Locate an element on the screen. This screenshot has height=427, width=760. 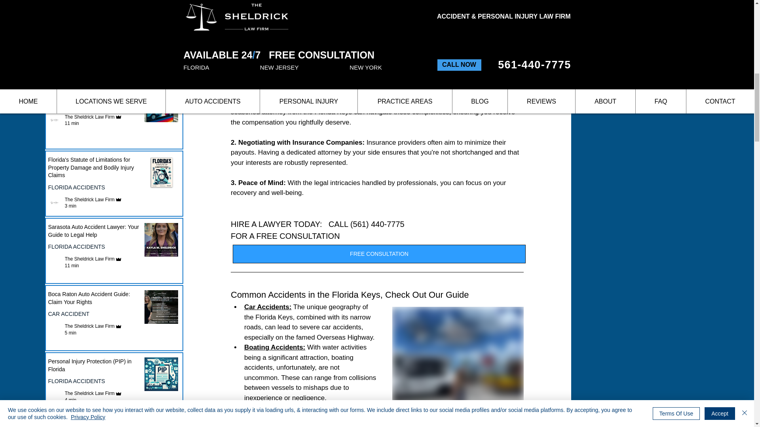
The Sheldrick Law Firm is located at coordinates (89, 117).